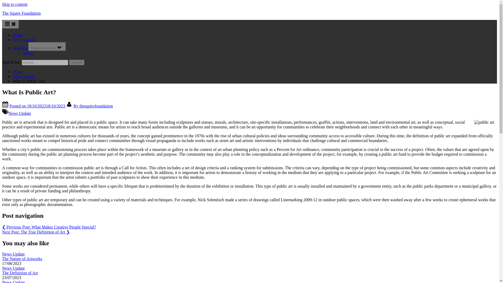 The image size is (503, 283). I want to click on News Update, so click(24, 39).